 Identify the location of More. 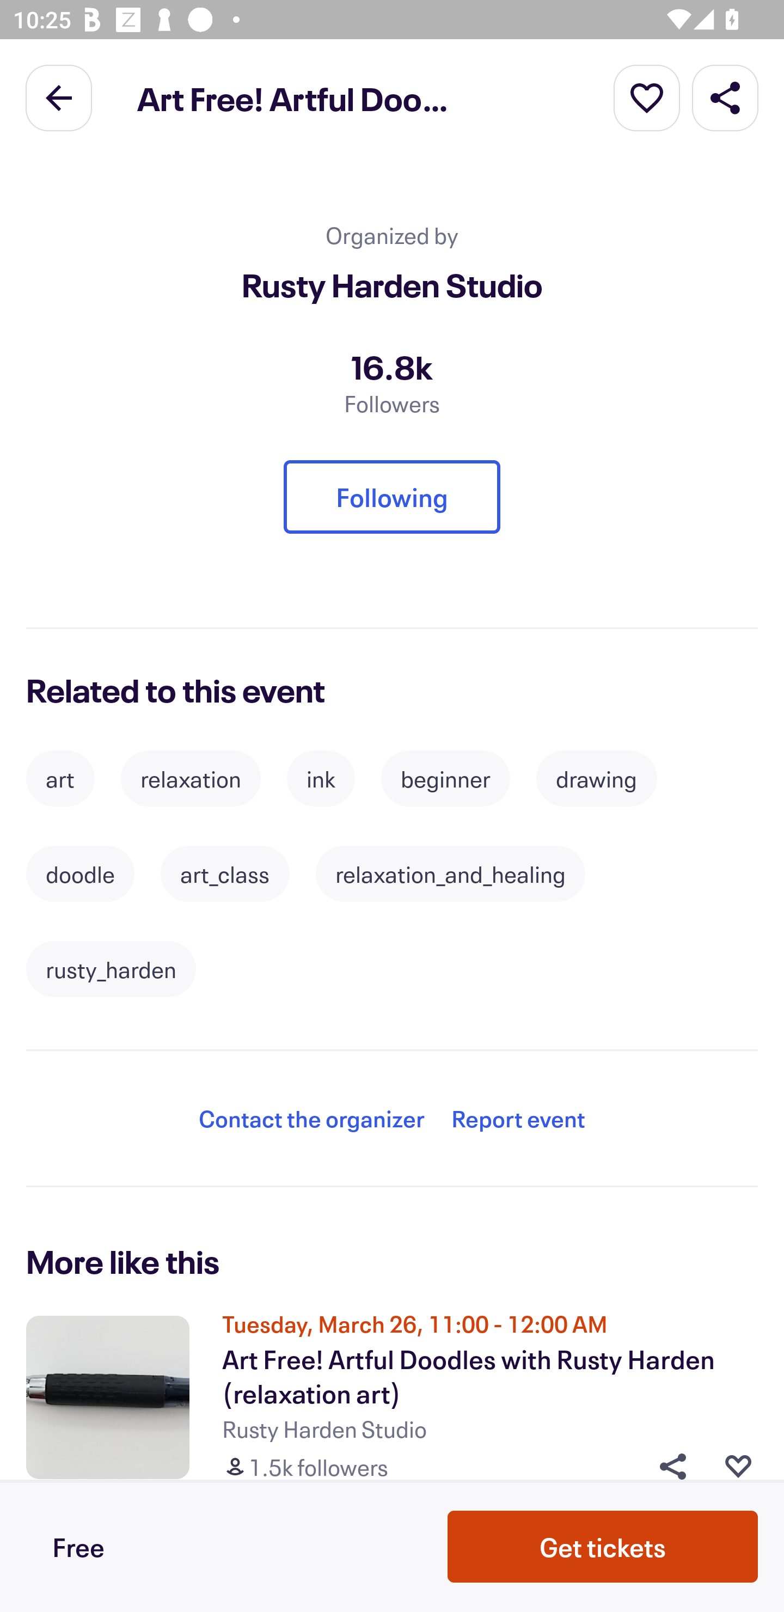
(647, 97).